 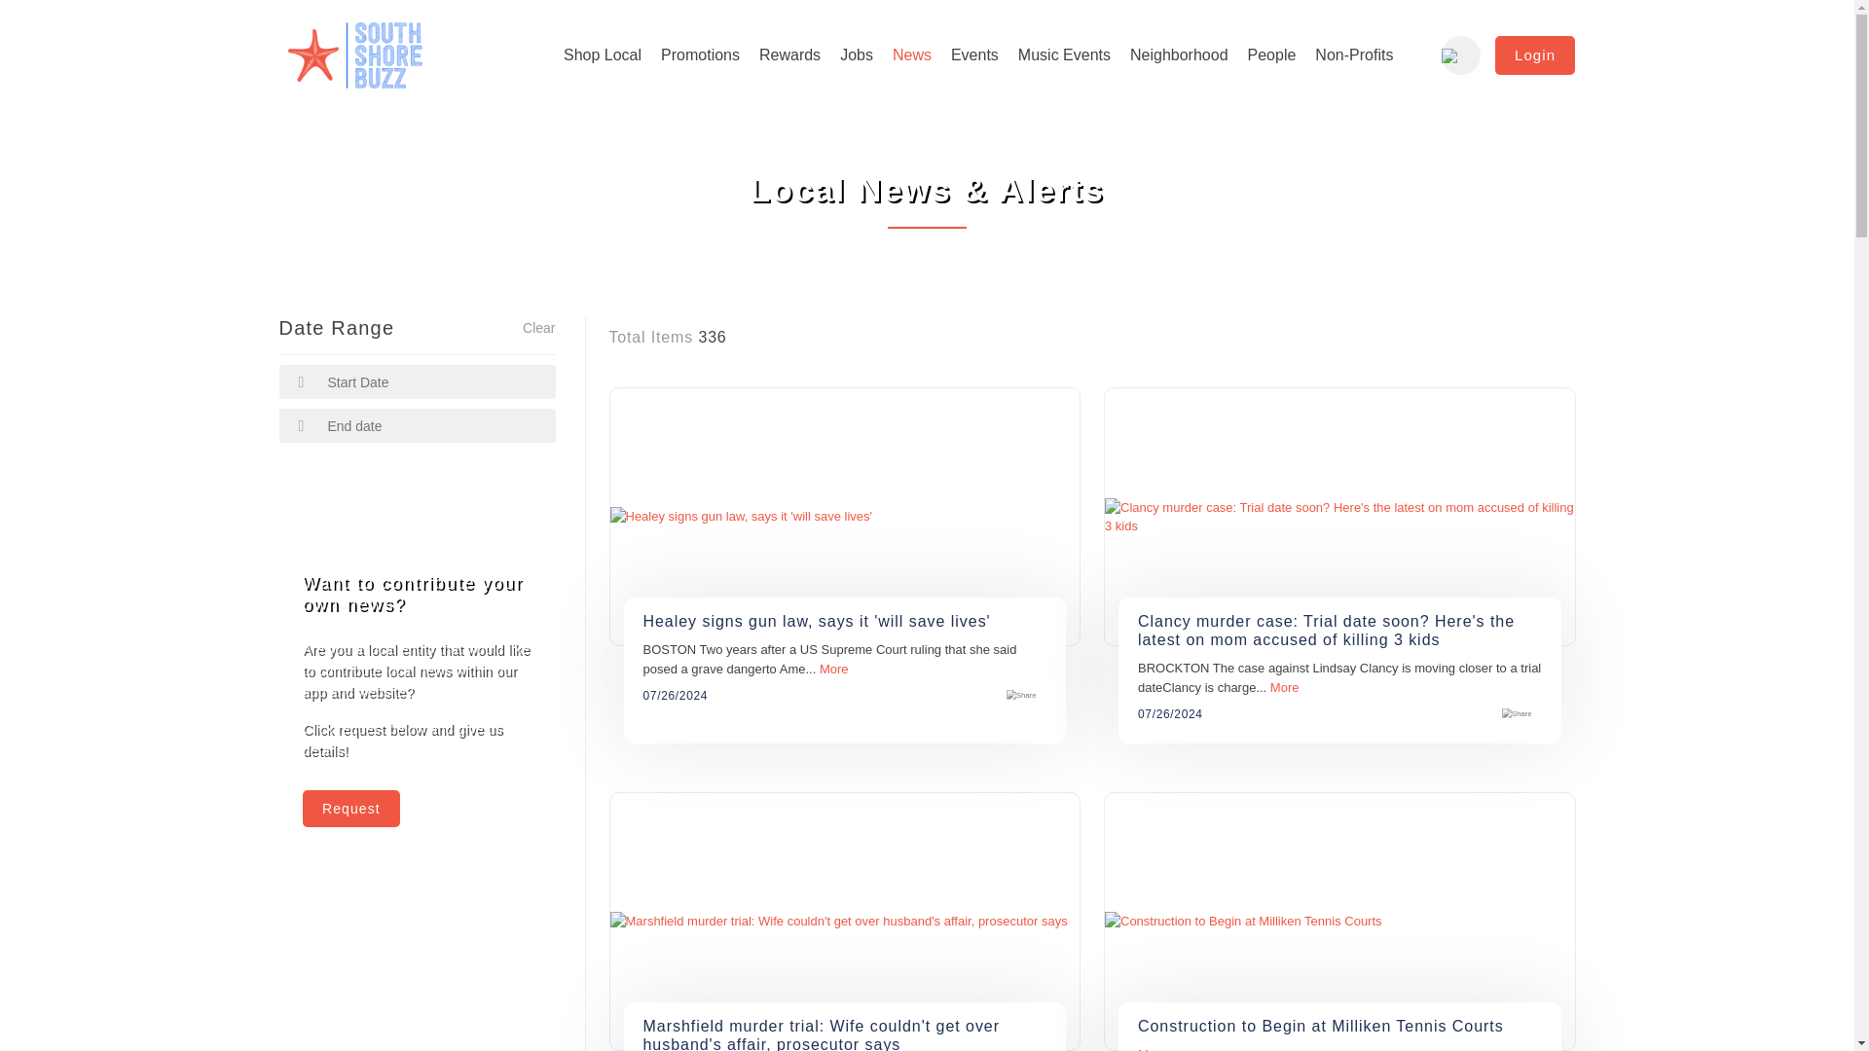 I want to click on Request, so click(x=350, y=808).